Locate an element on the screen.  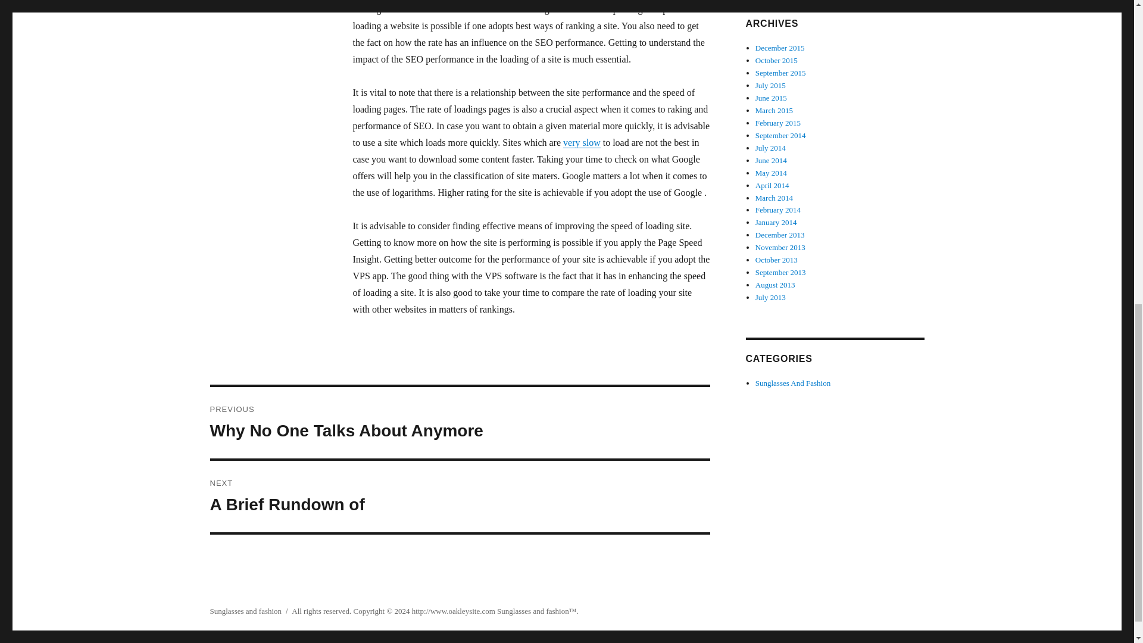
October 2015 is located at coordinates (776, 60).